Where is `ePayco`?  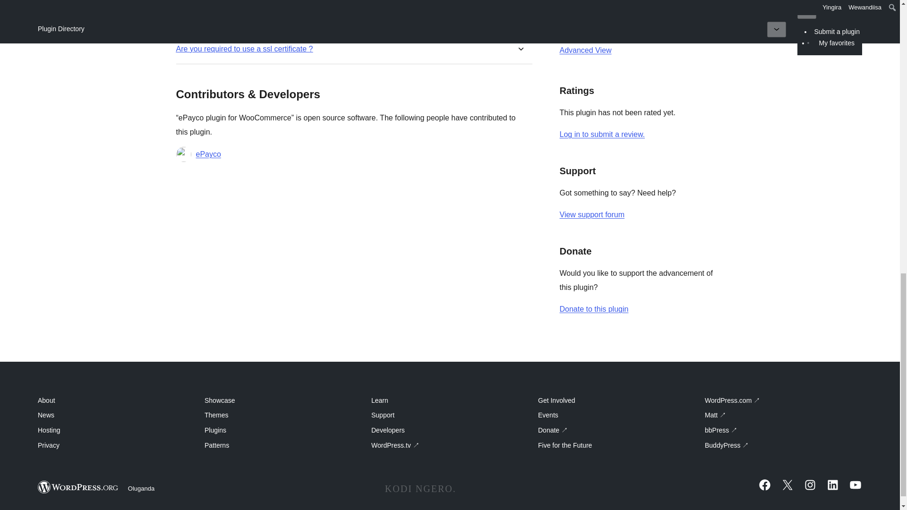
ePayco is located at coordinates (208, 154).